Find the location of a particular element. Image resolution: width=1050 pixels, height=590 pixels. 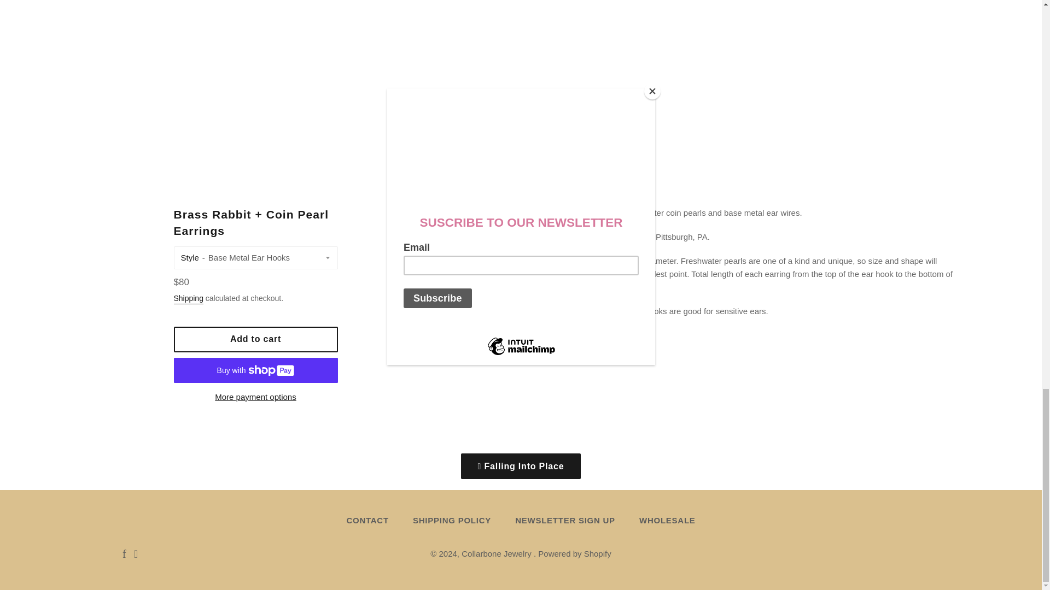

Shipping is located at coordinates (189, 299).